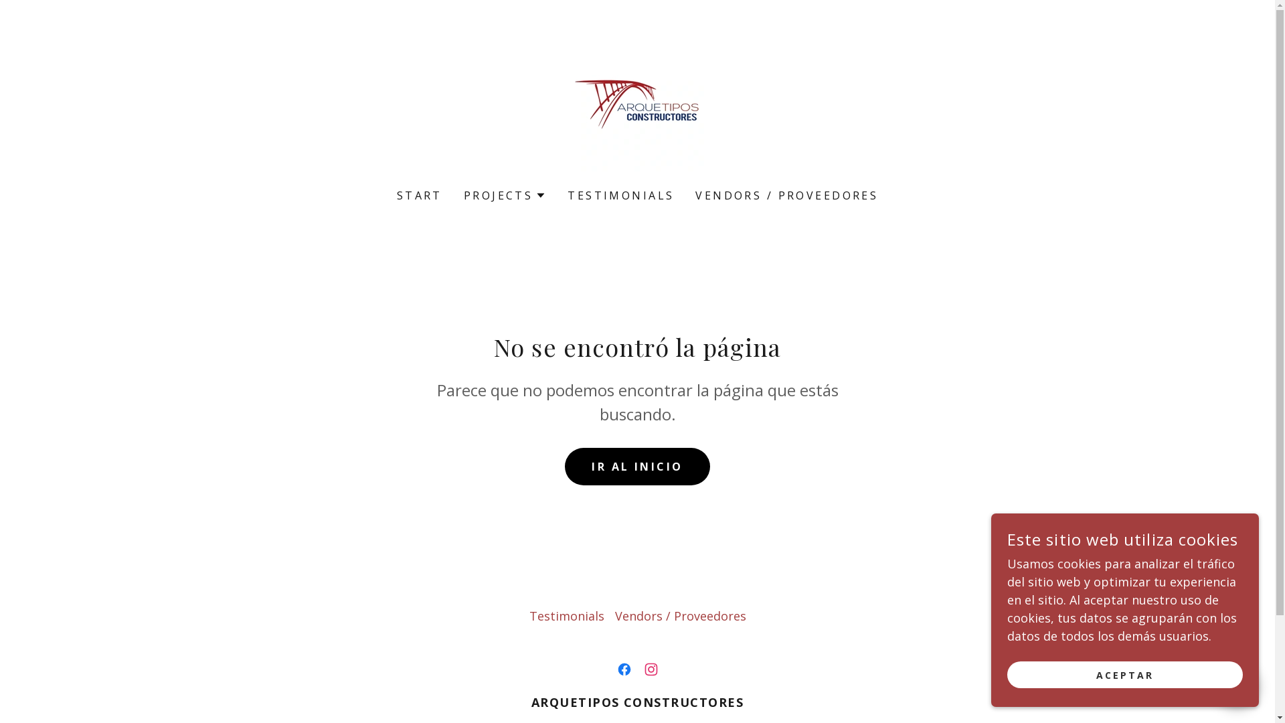  I want to click on START, so click(420, 195).